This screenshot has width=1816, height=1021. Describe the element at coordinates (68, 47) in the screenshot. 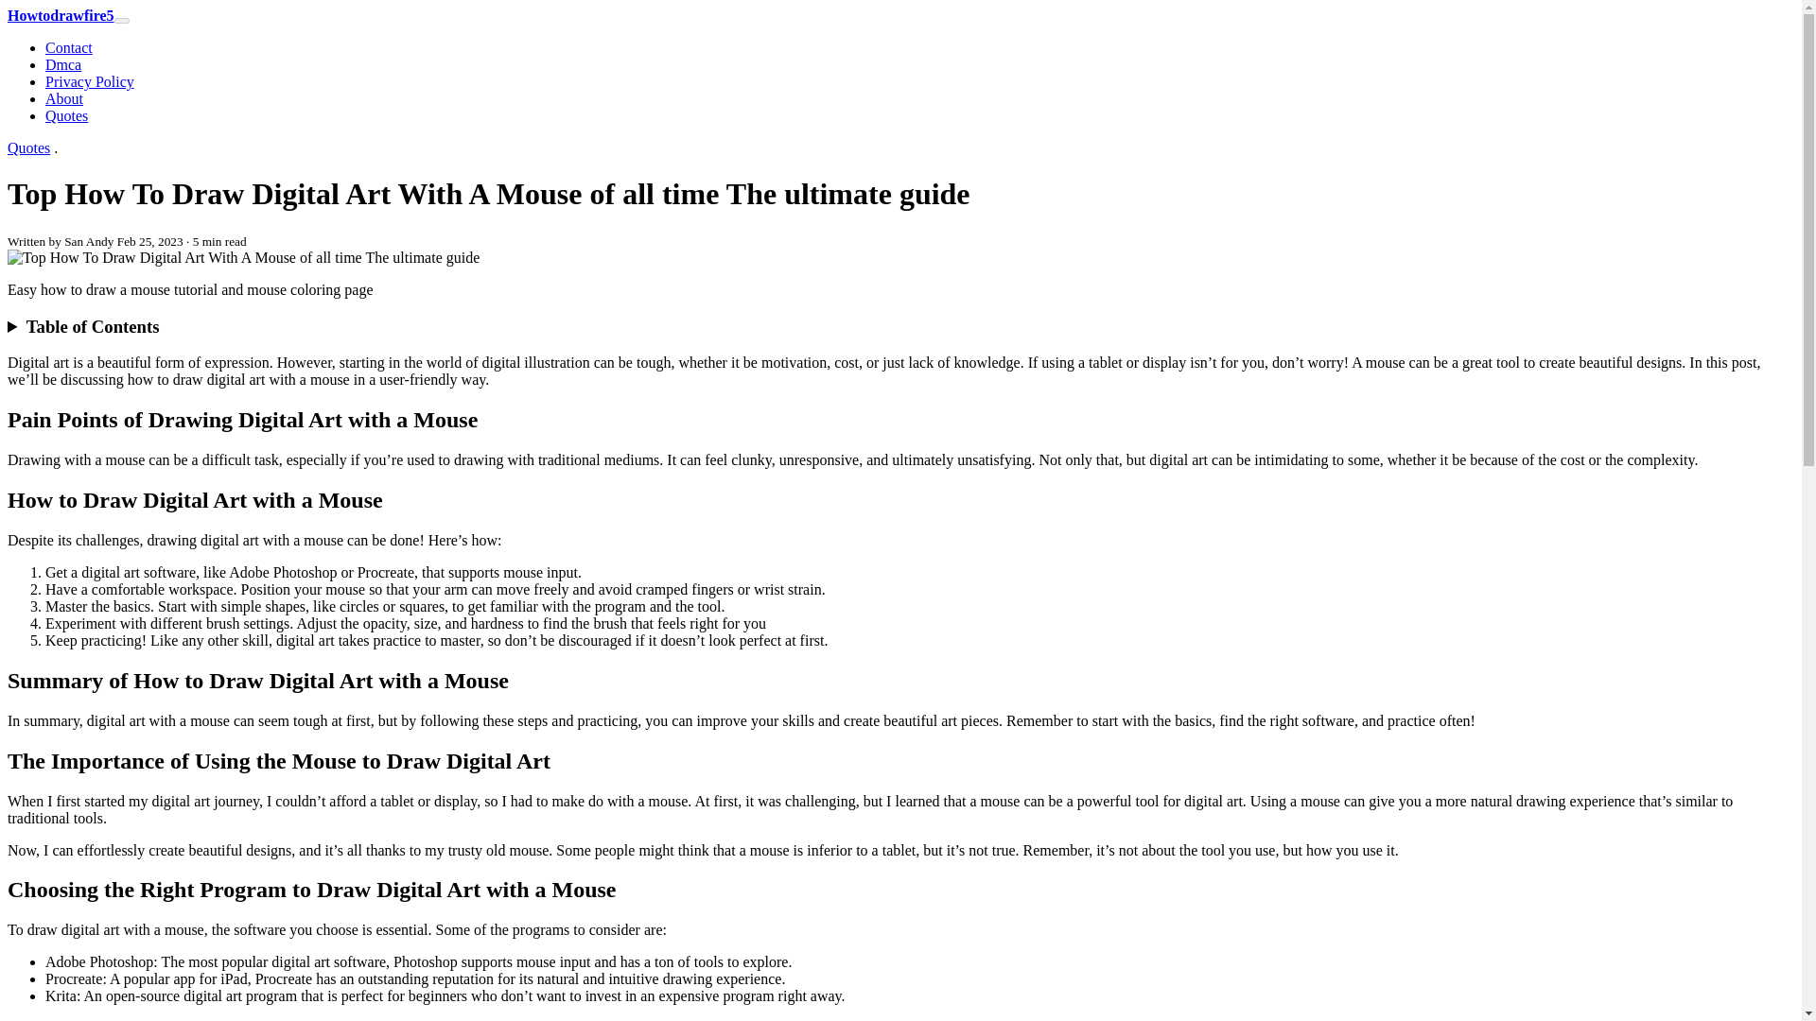

I see `Contact` at that location.